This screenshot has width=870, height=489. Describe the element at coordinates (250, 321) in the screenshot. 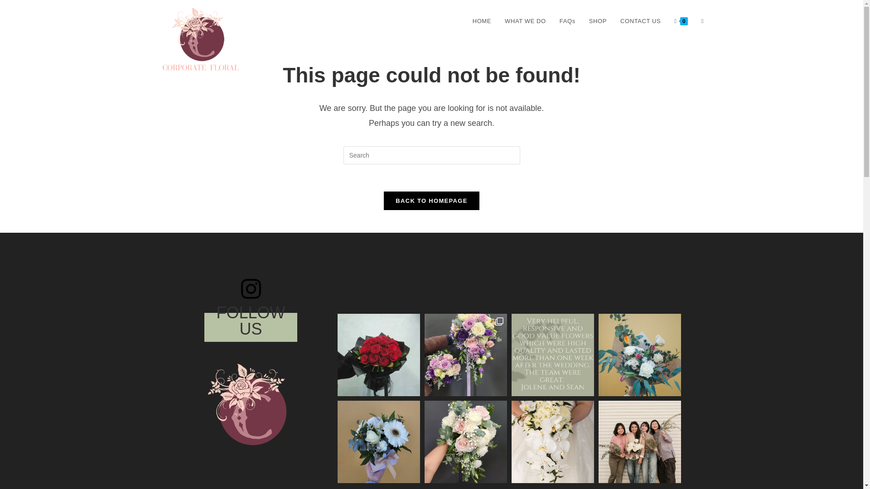

I see `FOLLOW US` at that location.